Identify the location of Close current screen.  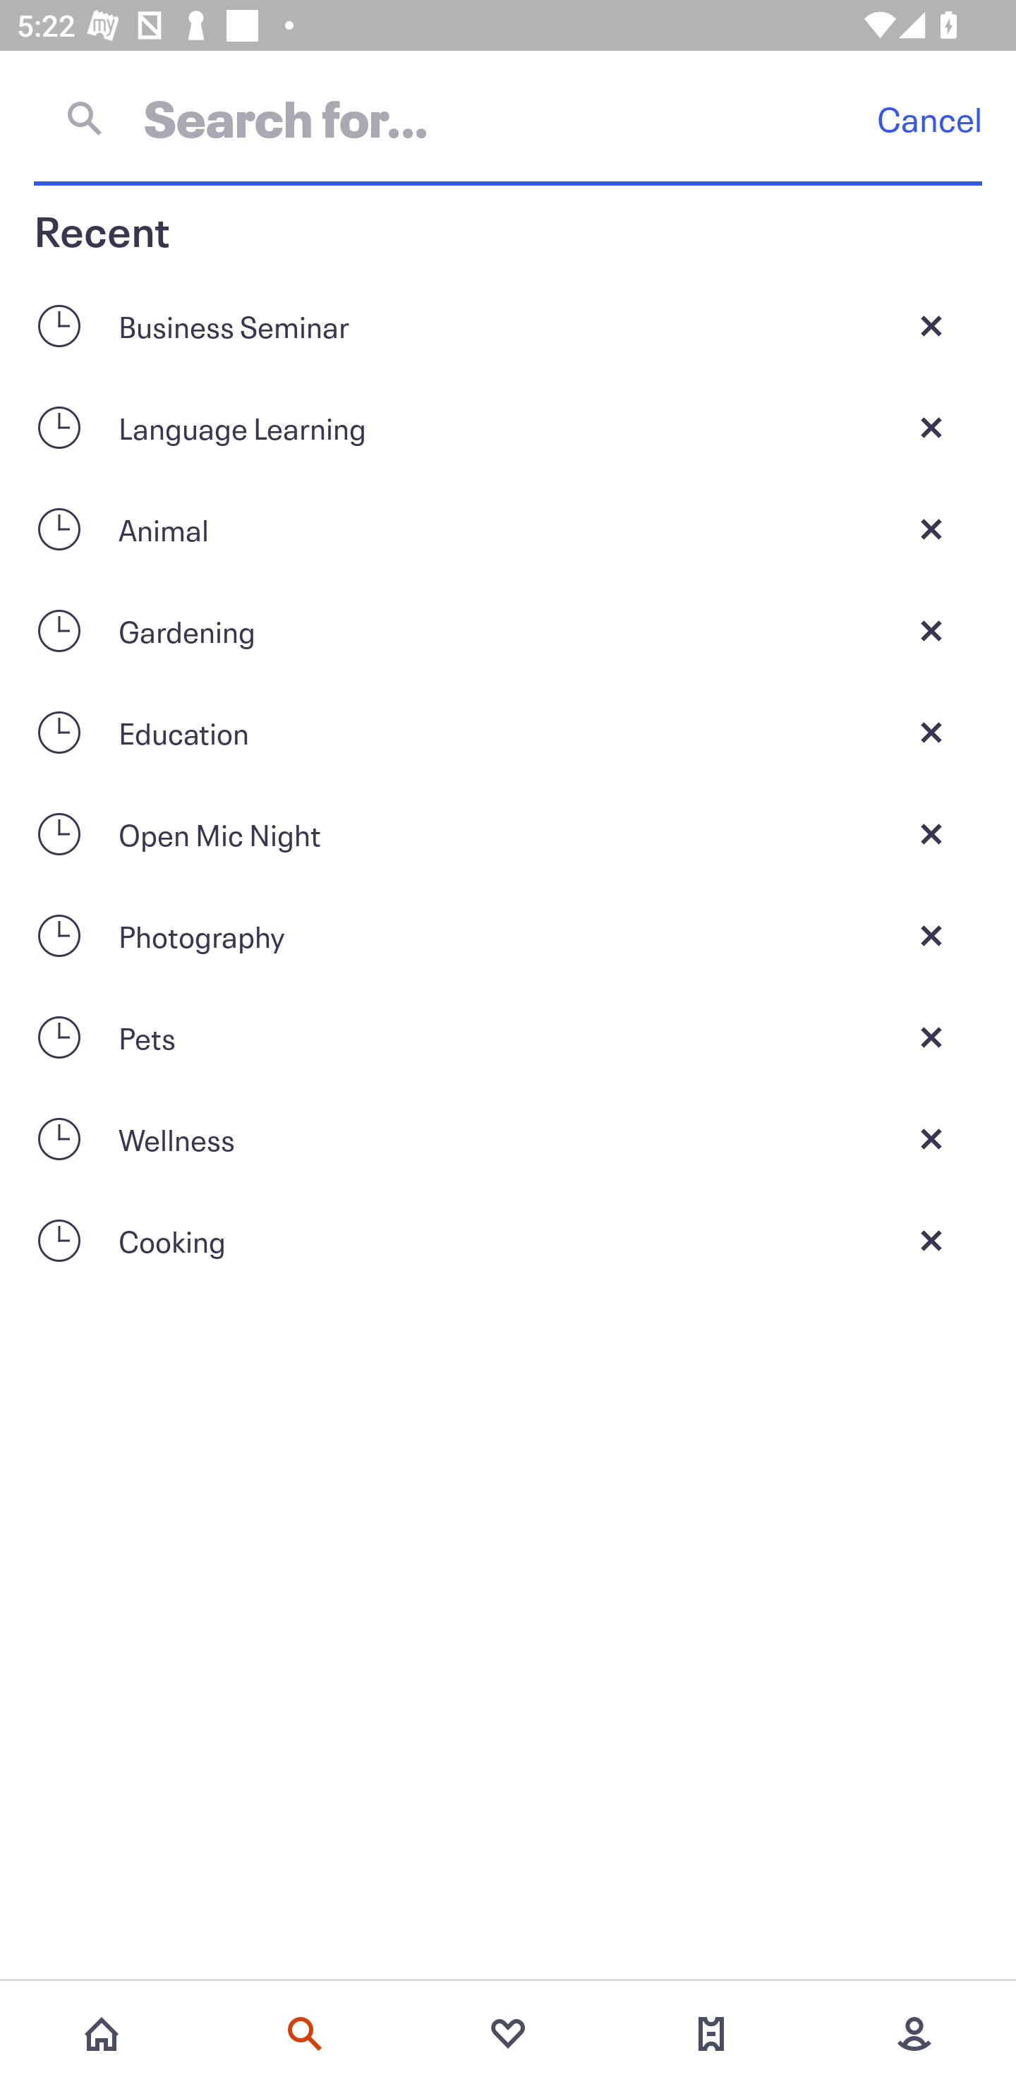
(931, 630).